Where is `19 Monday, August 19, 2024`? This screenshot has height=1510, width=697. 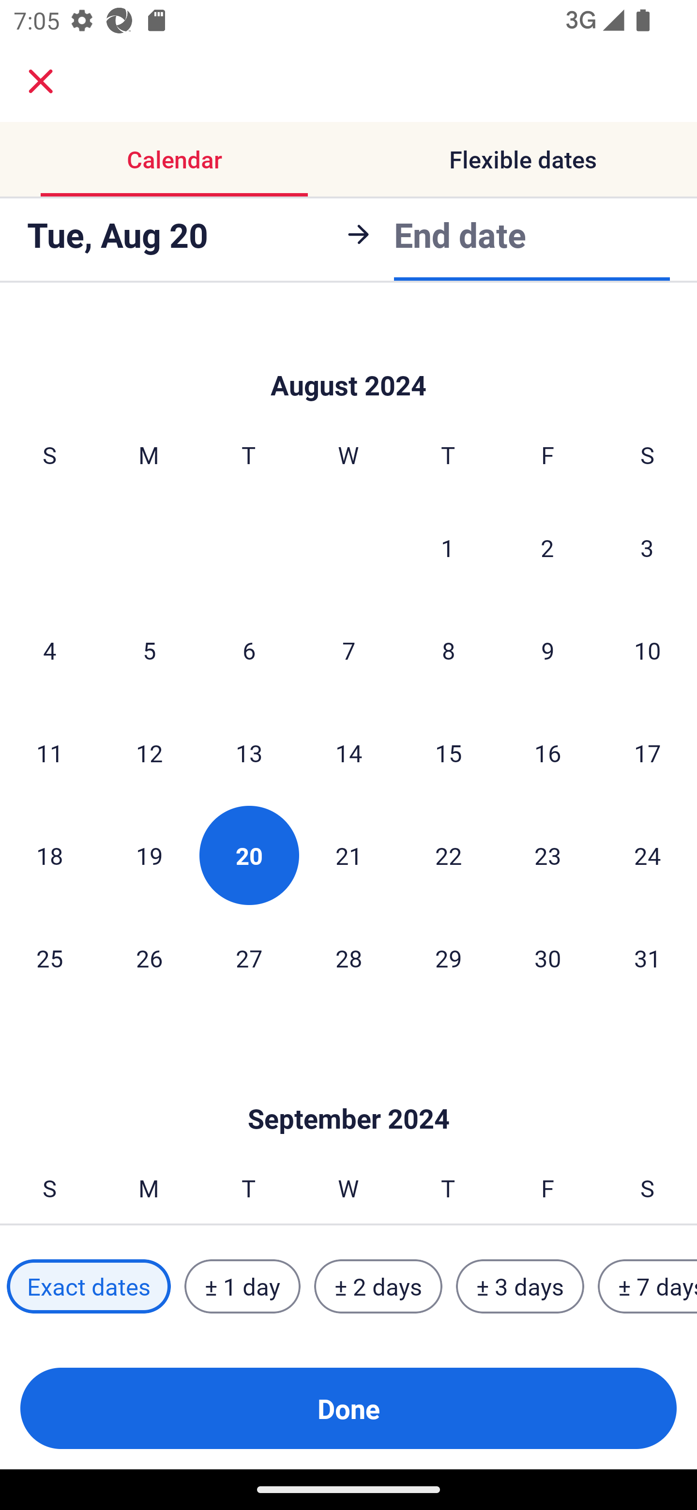
19 Monday, August 19, 2024 is located at coordinates (149, 855).